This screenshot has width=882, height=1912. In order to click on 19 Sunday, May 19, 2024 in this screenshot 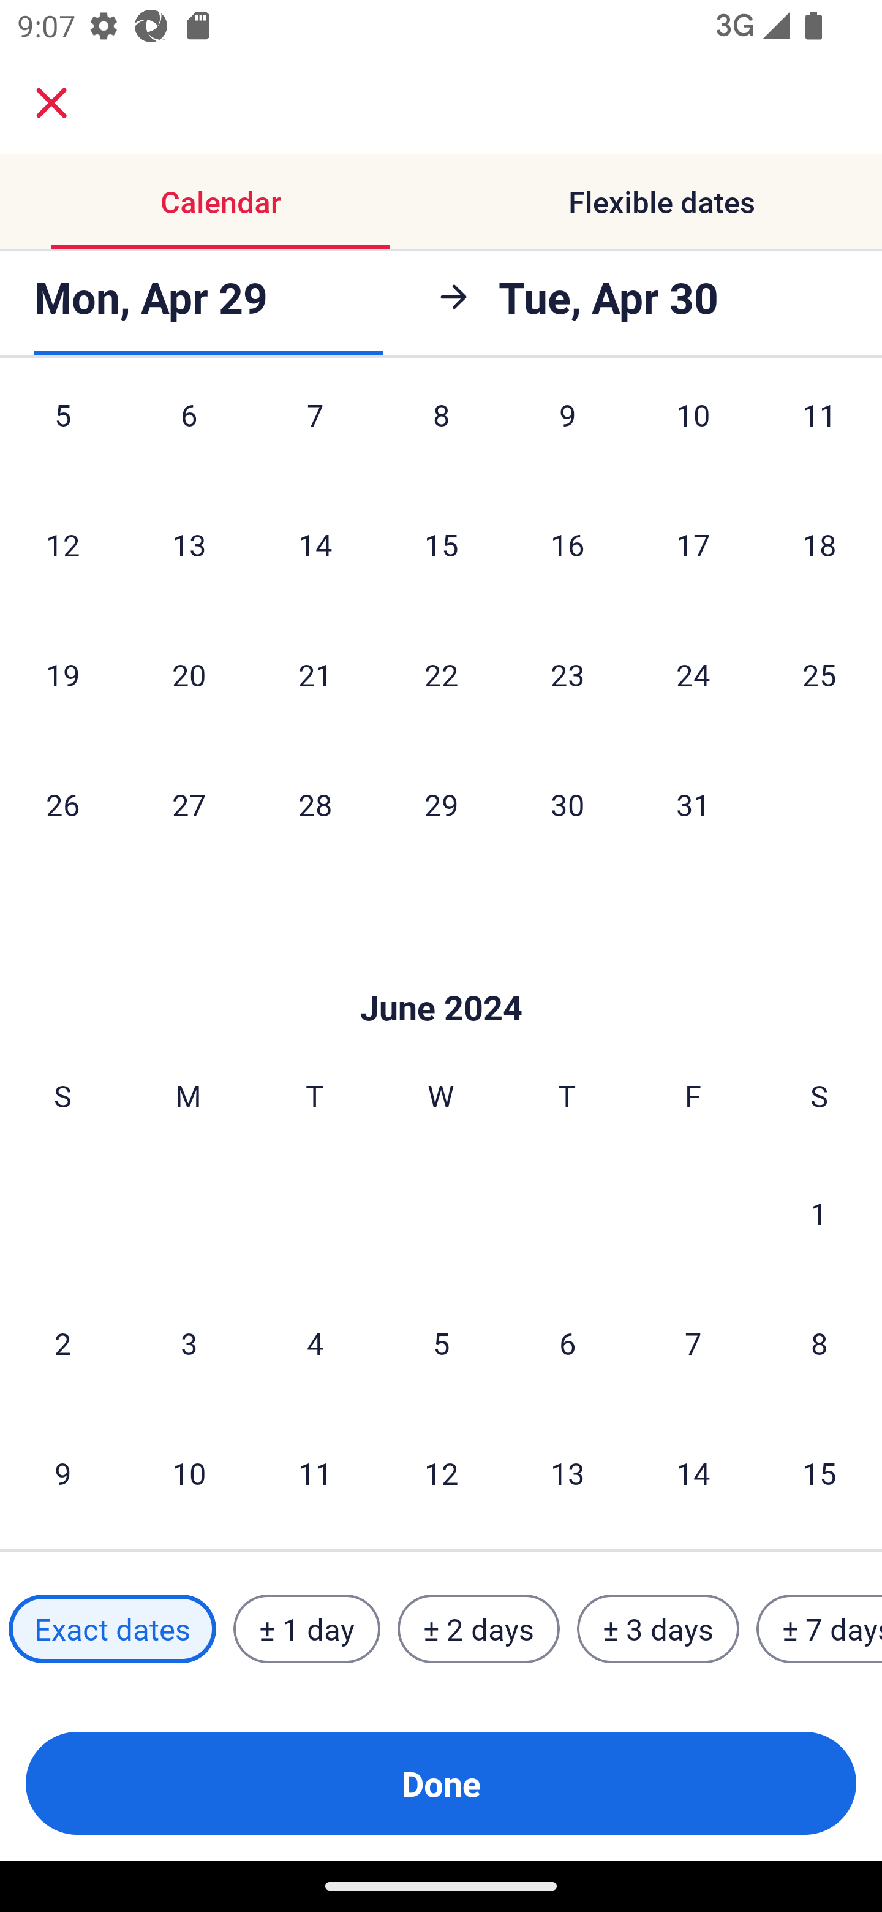, I will do `click(62, 675)`.